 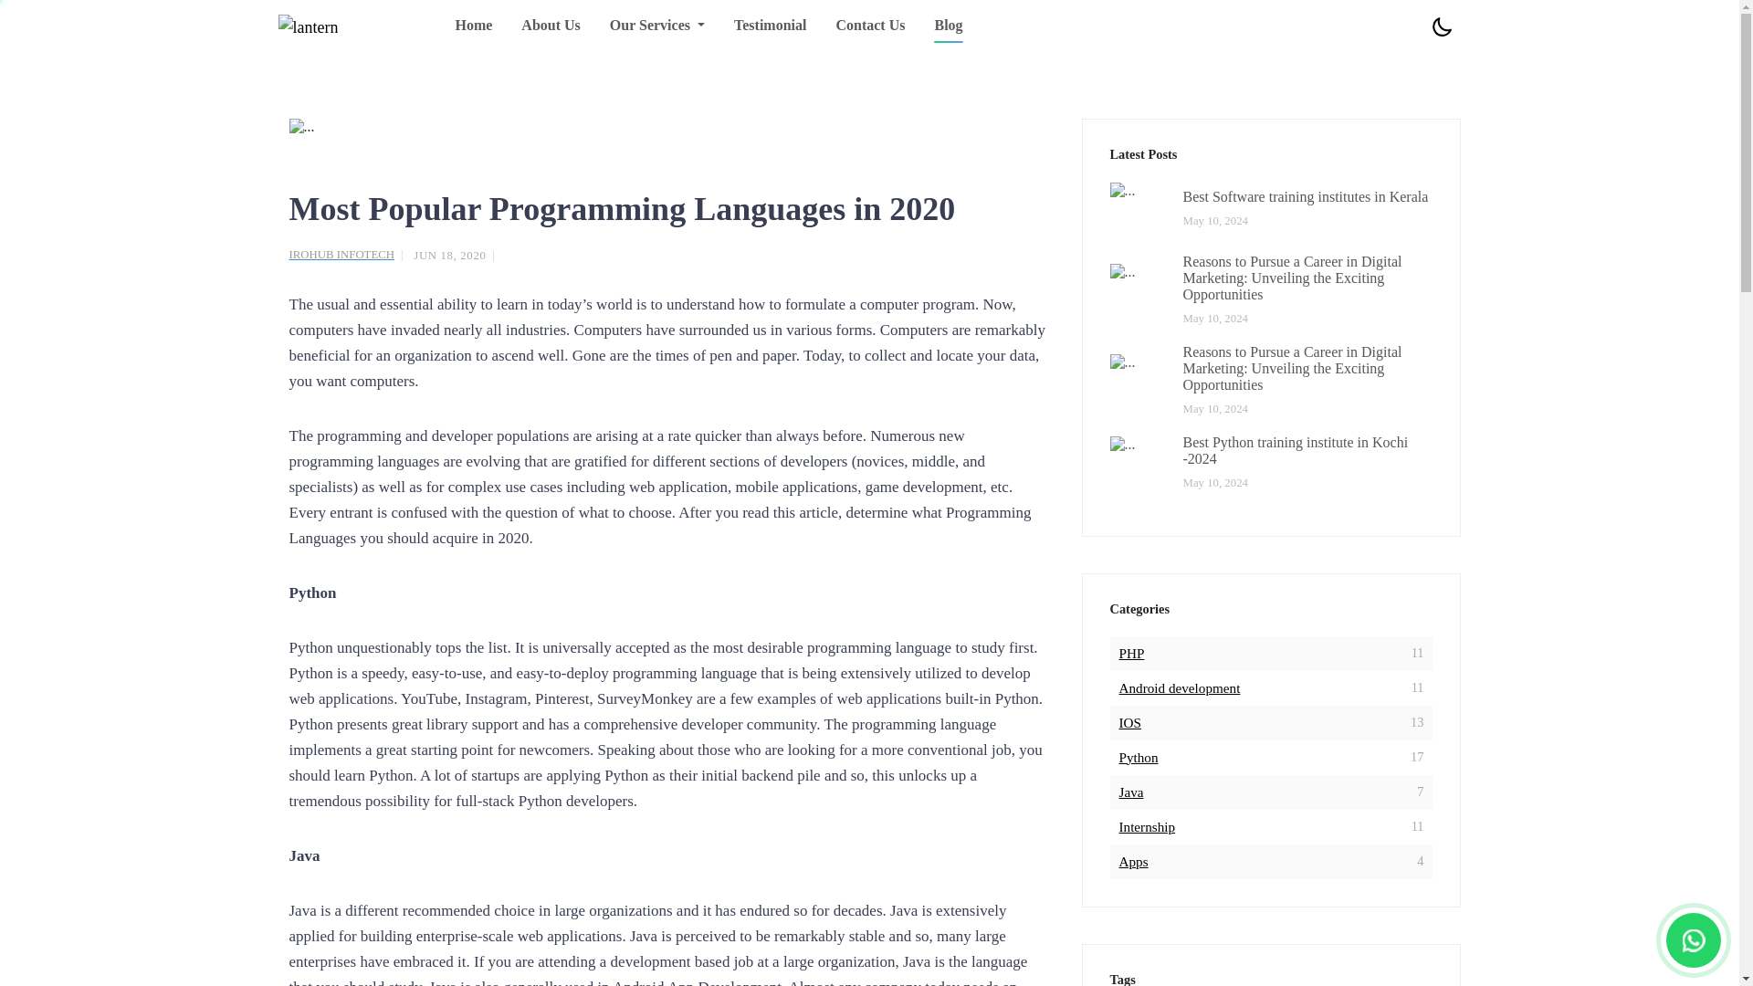 I want to click on Apps, so click(x=1134, y=862).